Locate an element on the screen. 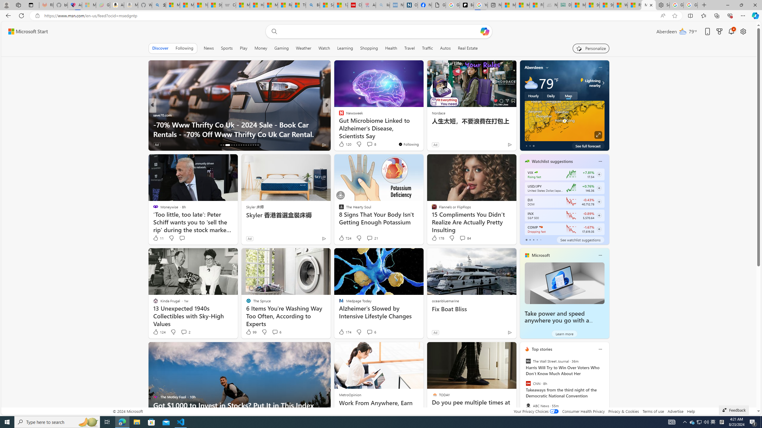  Real Estate is located at coordinates (468, 48).